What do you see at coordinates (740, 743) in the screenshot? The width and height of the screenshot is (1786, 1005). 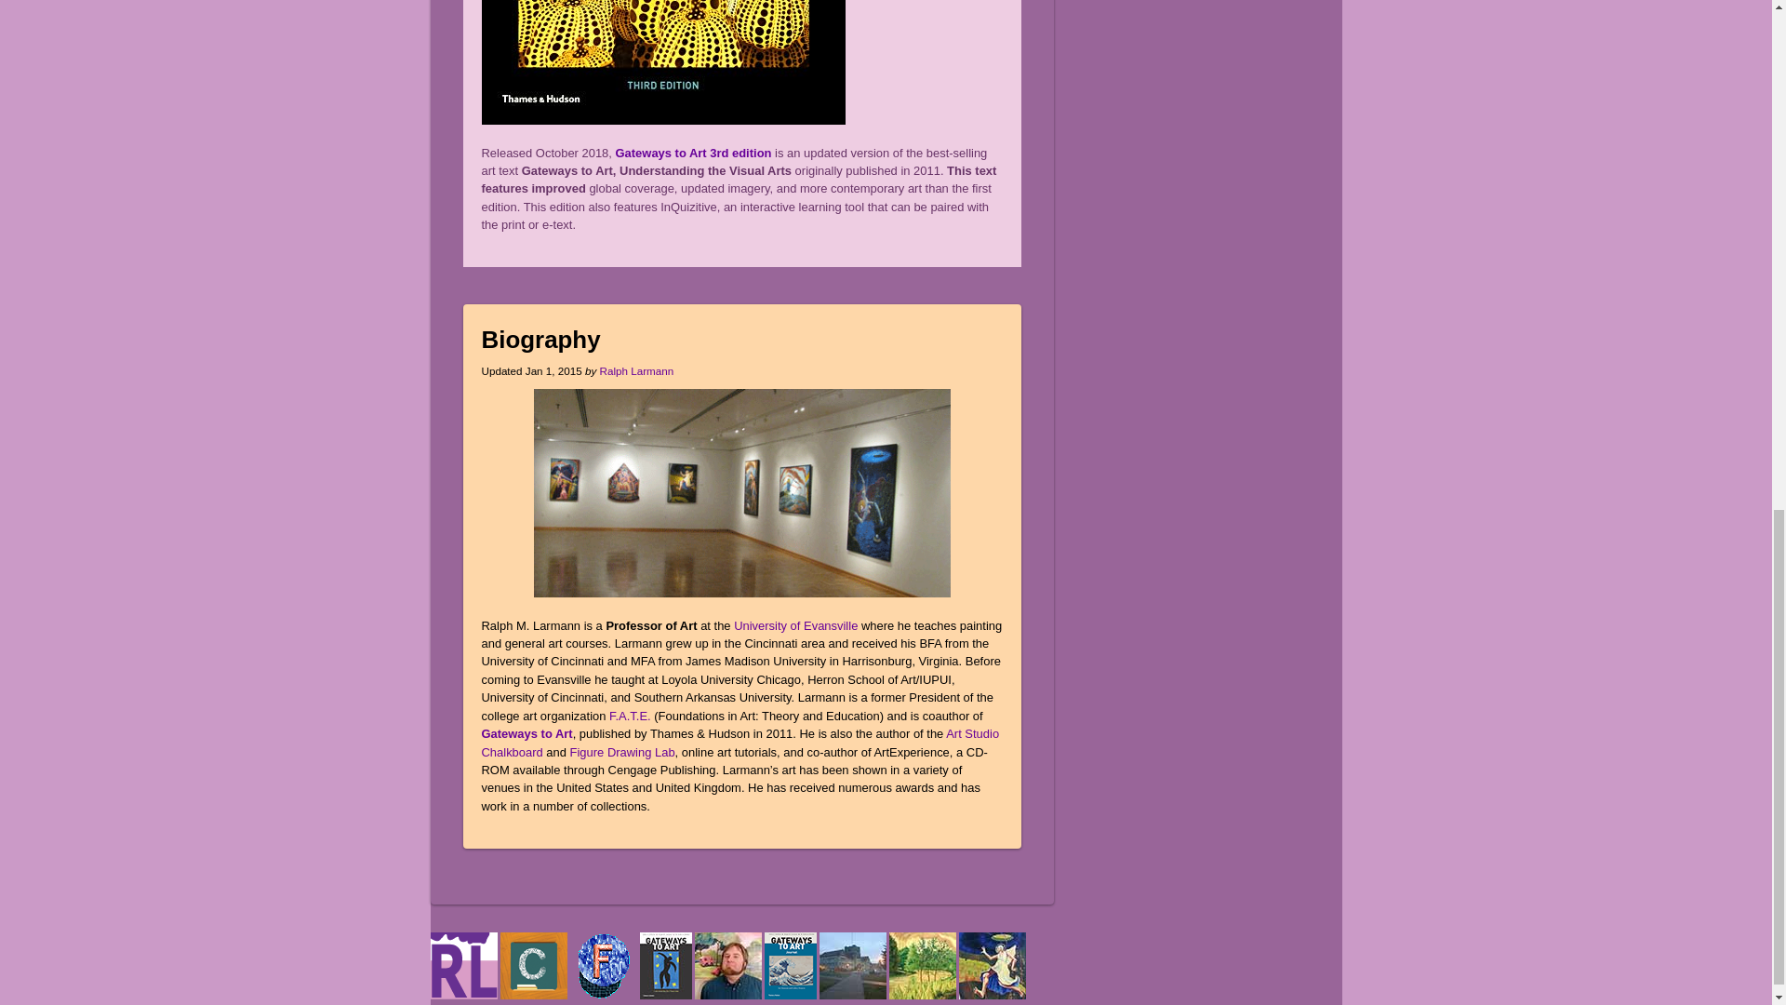 I see `Art Studio Chalkboard` at bounding box center [740, 743].